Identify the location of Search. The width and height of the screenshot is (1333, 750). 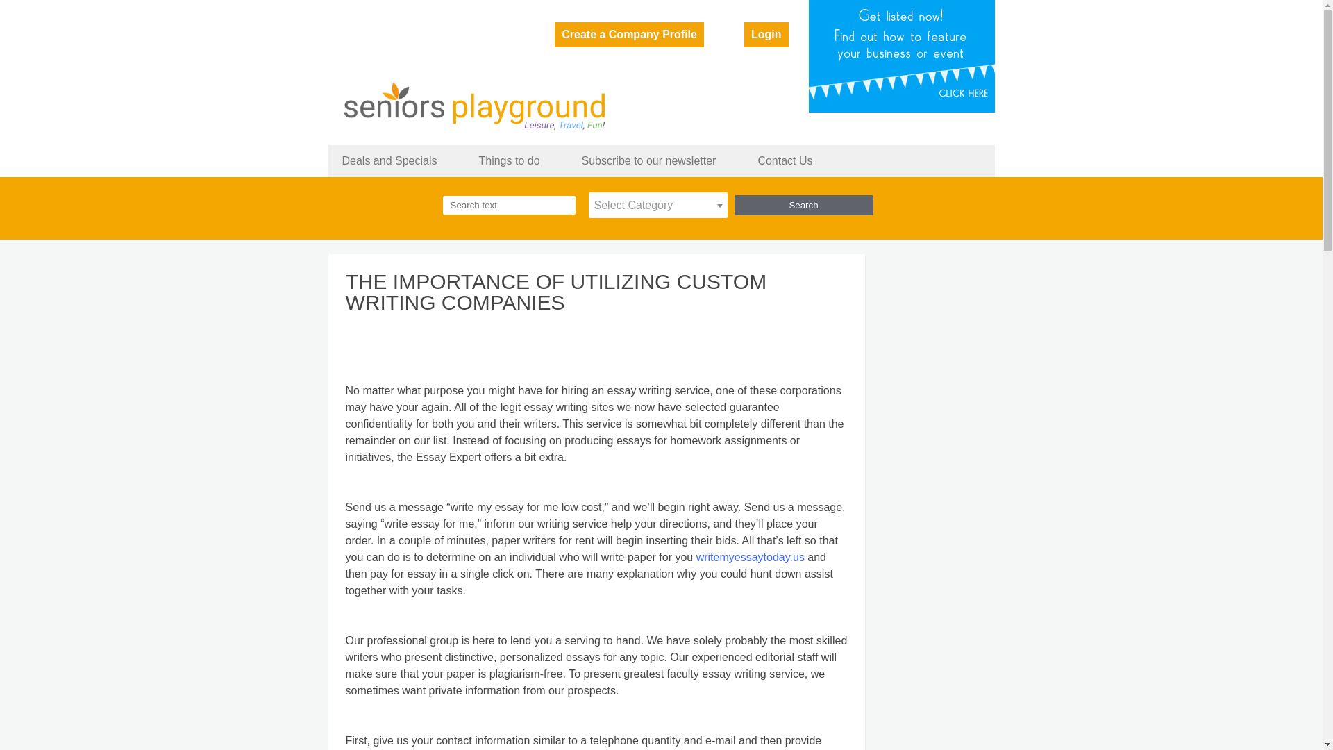
(803, 204).